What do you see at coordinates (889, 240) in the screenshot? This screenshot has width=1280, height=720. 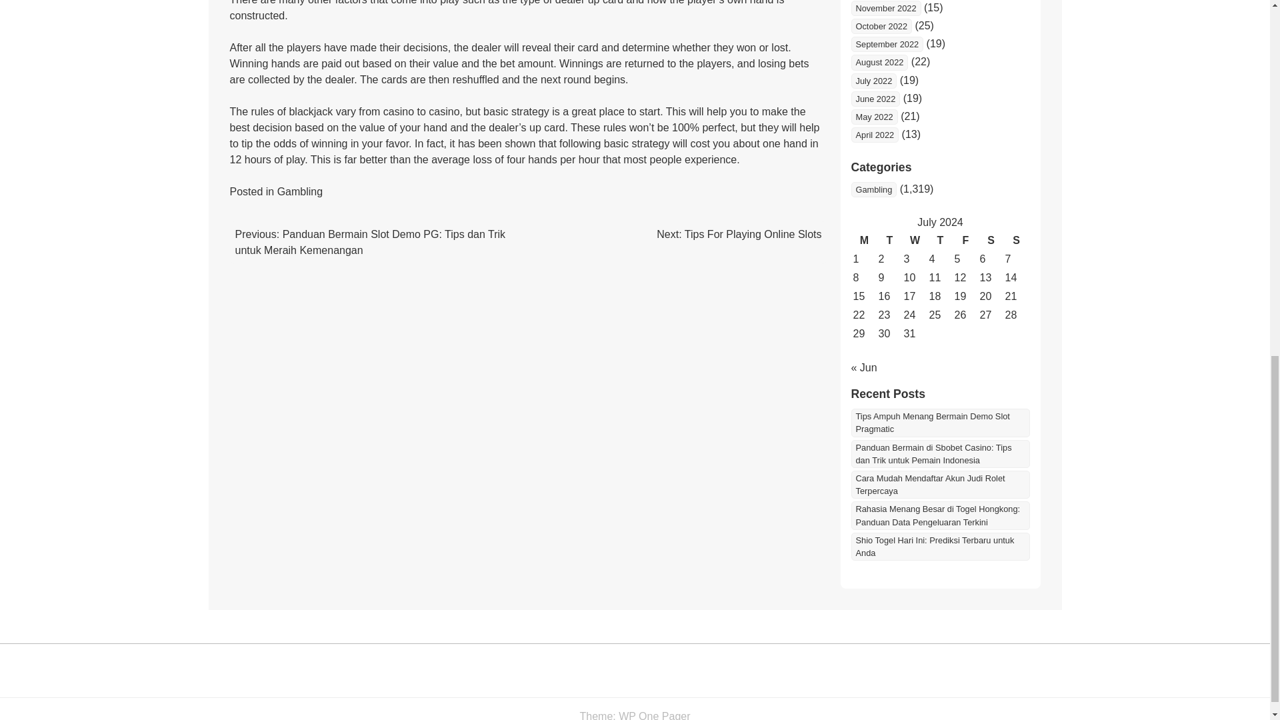 I see `Tuesday` at bounding box center [889, 240].